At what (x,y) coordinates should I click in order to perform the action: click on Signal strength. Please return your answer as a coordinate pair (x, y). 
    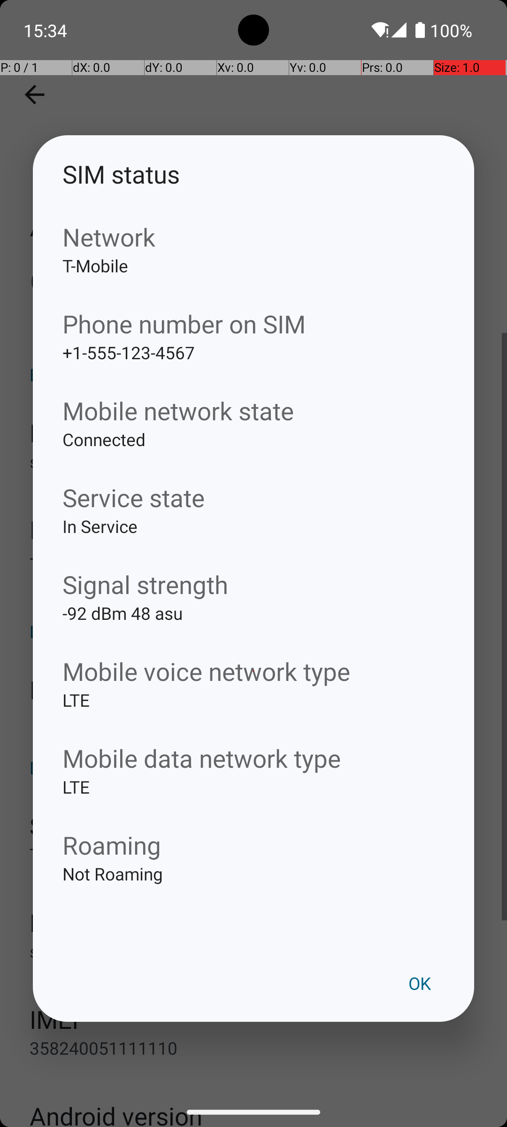
    Looking at the image, I should click on (253, 584).